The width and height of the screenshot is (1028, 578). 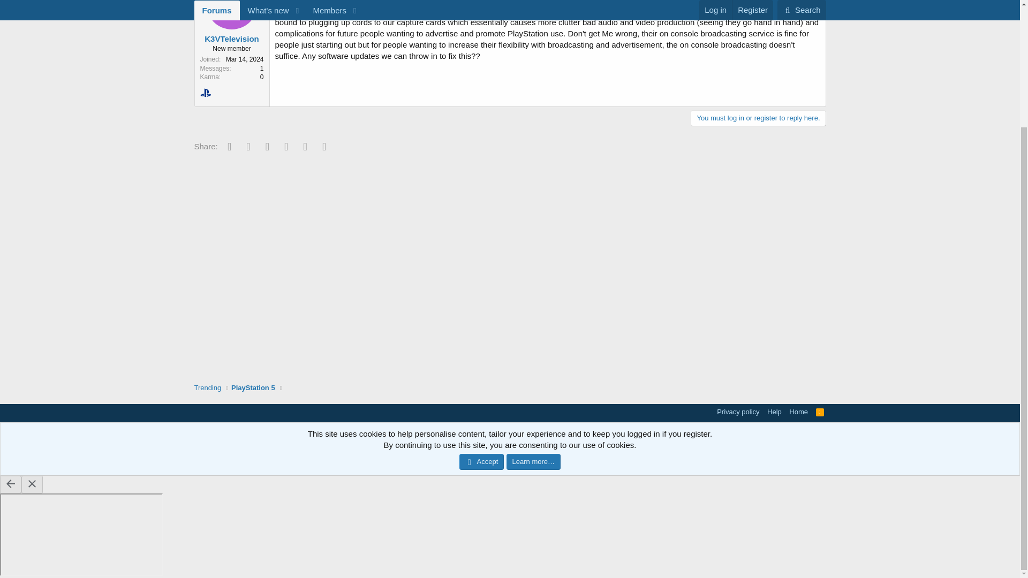 I want to click on You must log in or register to reply here., so click(x=758, y=118).